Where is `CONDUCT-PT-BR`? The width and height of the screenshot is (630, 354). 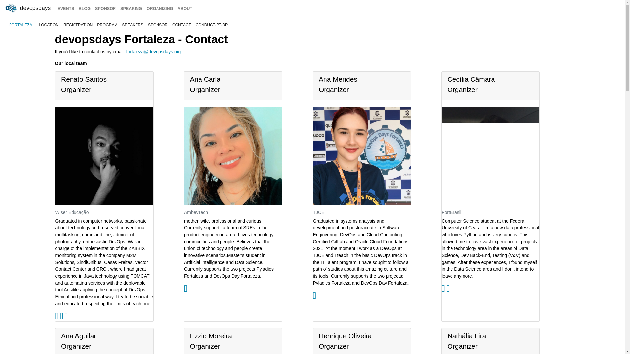 CONDUCT-PT-BR is located at coordinates (212, 25).